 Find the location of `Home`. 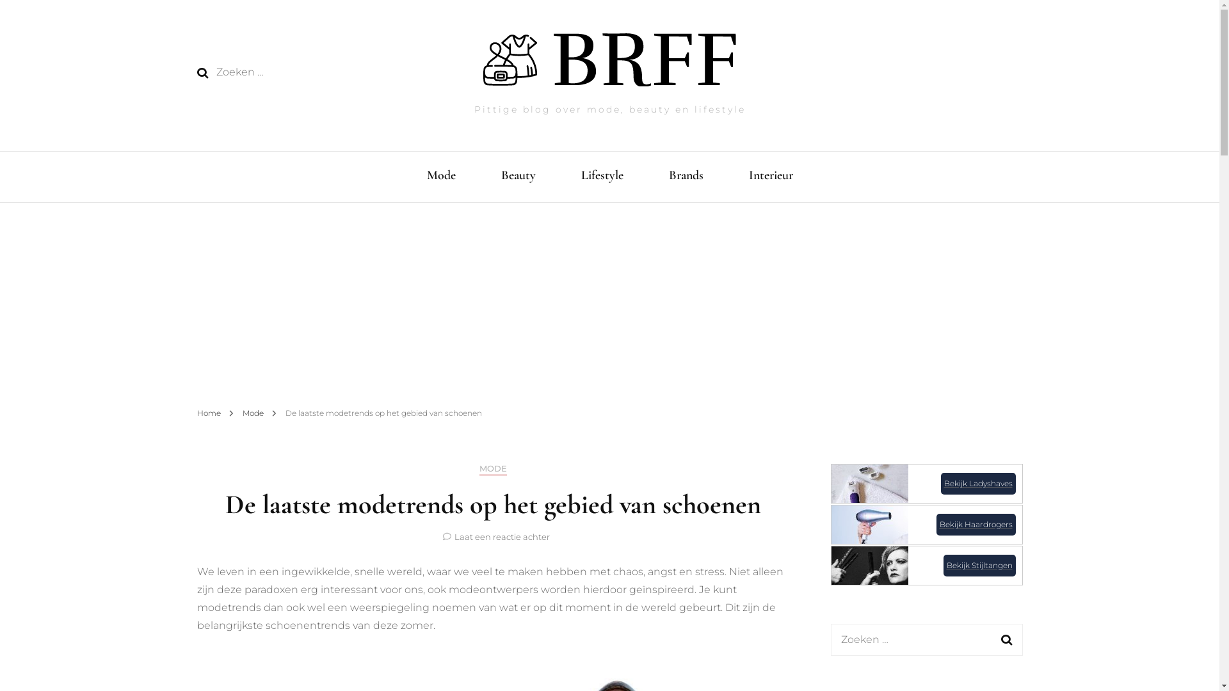

Home is located at coordinates (209, 413).